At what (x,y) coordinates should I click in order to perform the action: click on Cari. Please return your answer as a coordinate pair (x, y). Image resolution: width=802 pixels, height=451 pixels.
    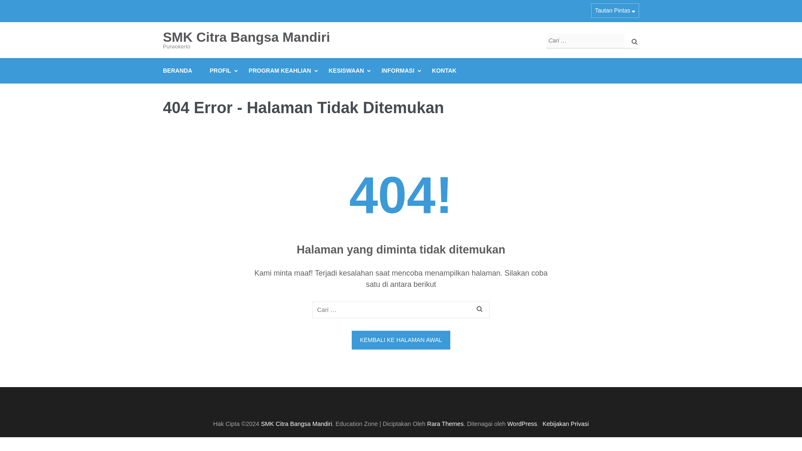
    Looking at the image, I should click on (632, 41).